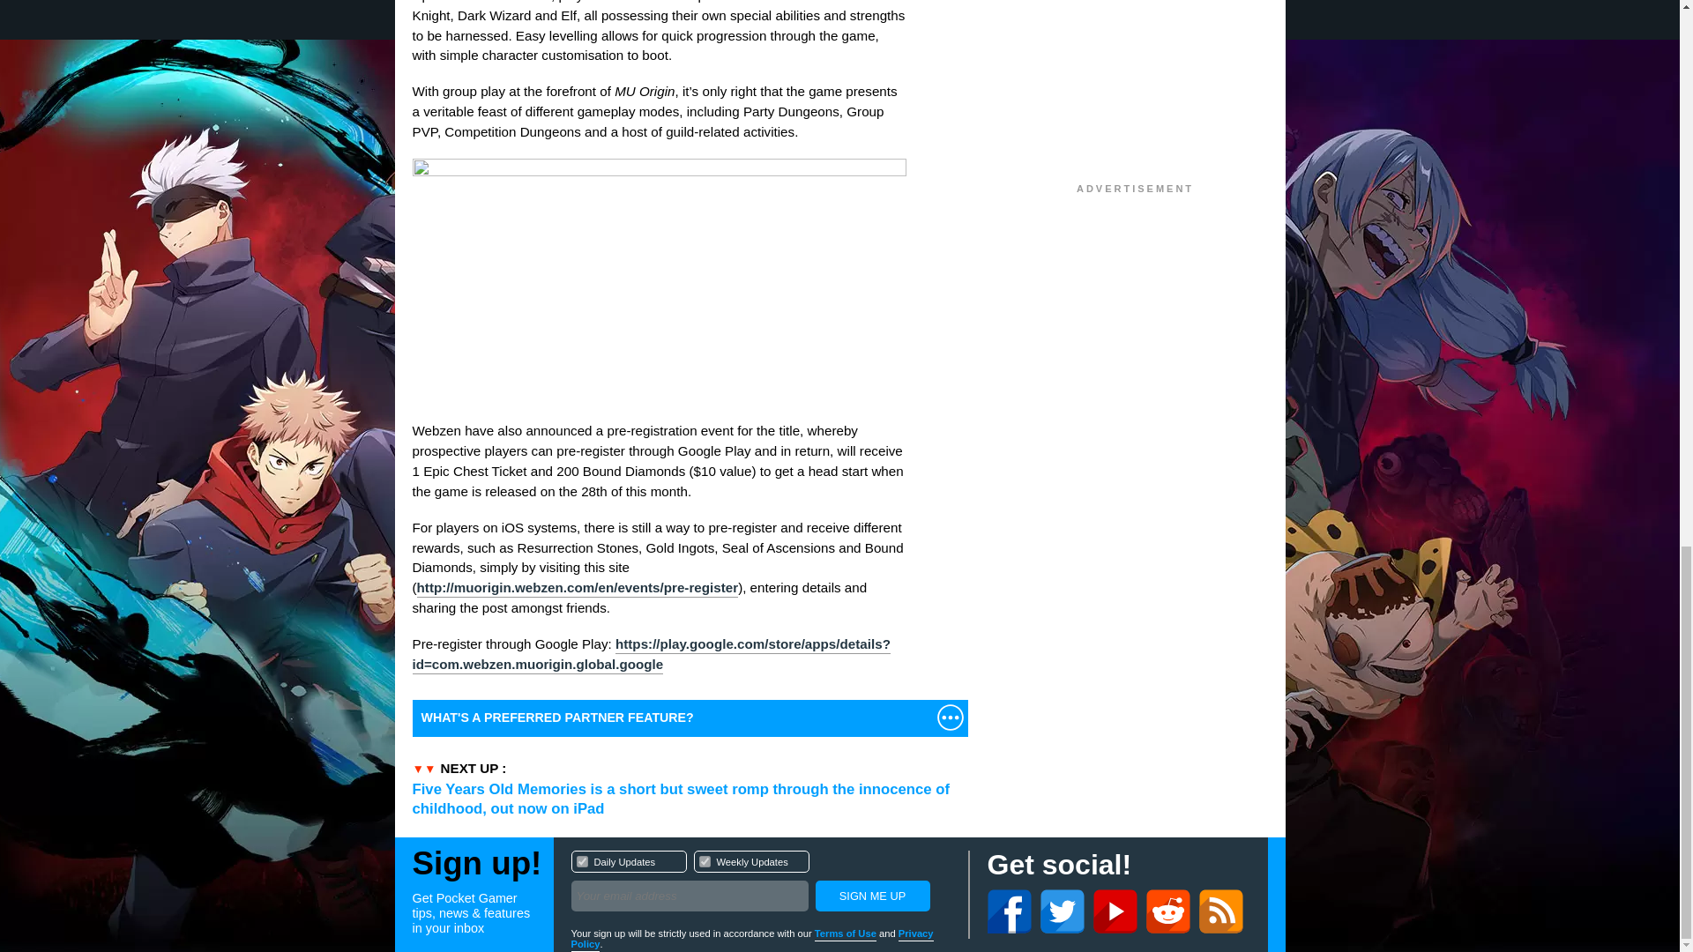  Describe the element at coordinates (582, 860) in the screenshot. I see `2` at that location.